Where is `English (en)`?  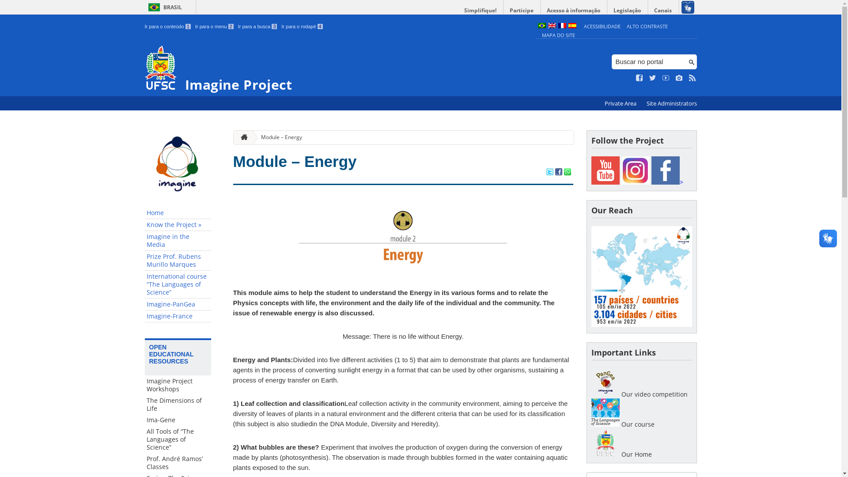
English (en) is located at coordinates (552, 26).